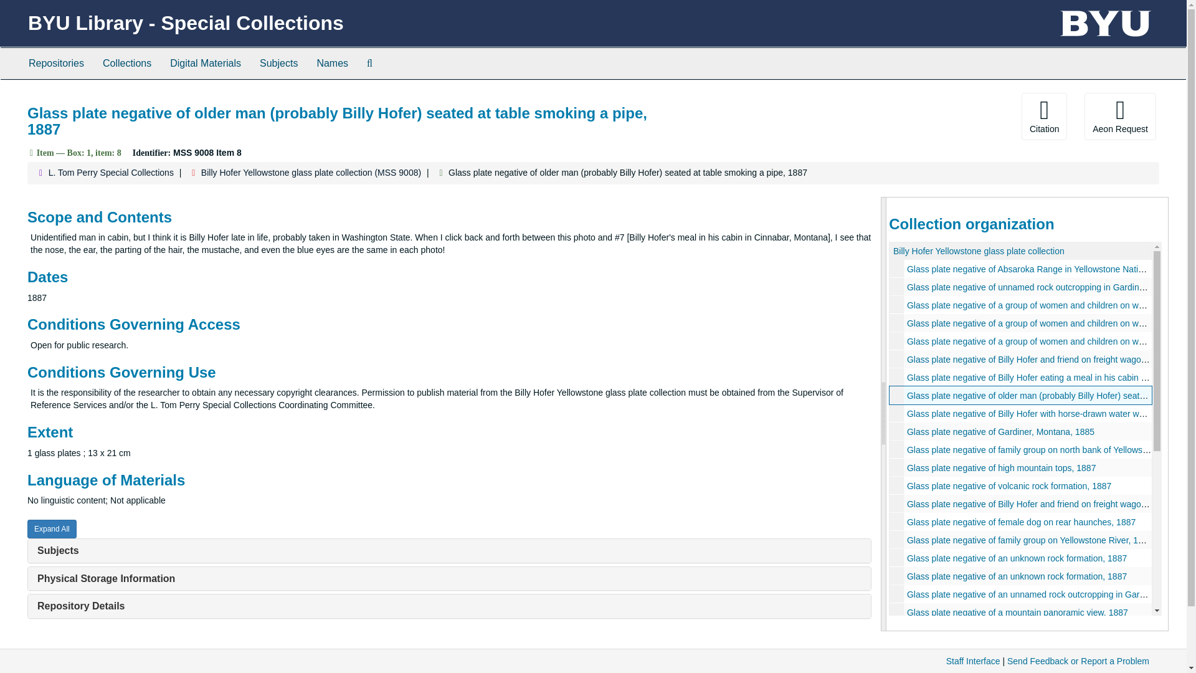  I want to click on Expand All, so click(52, 528).